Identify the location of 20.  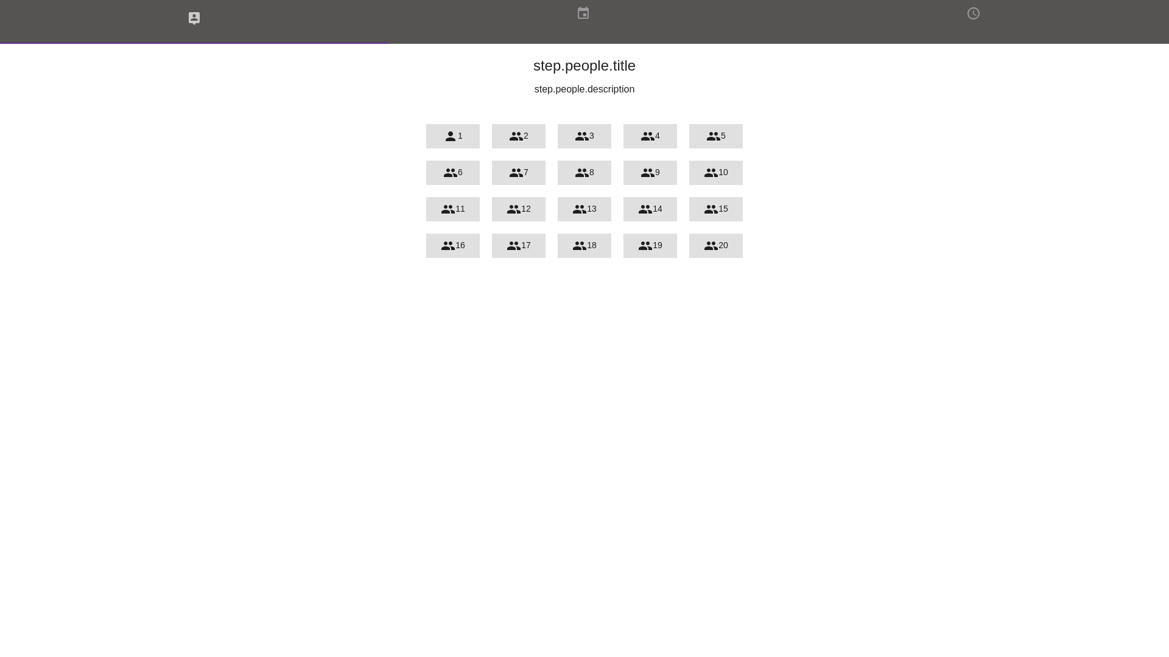
(716, 246).